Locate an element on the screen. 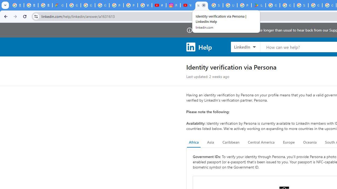  Close is located at coordinates (204, 5).